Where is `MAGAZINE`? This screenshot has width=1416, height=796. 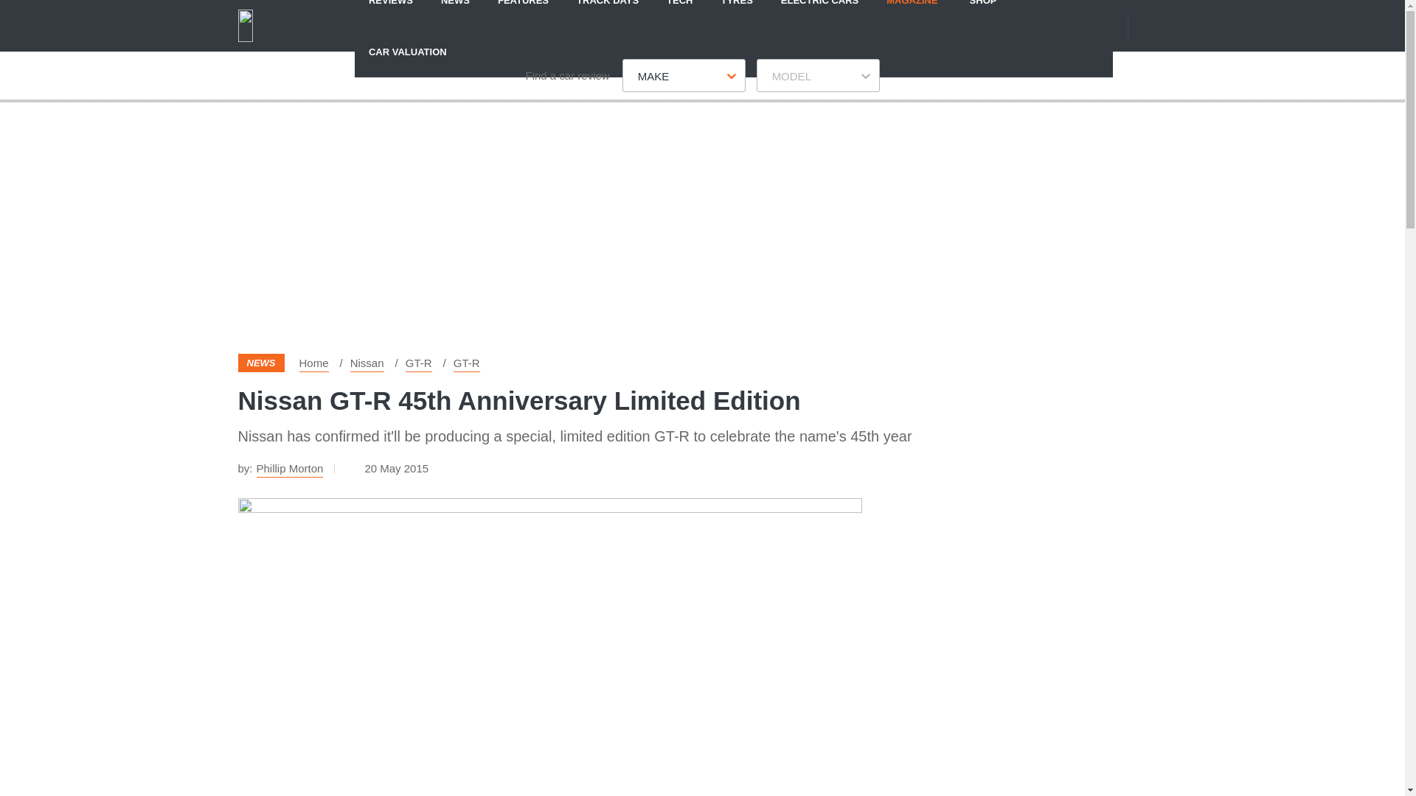
MAGAZINE is located at coordinates (912, 13).